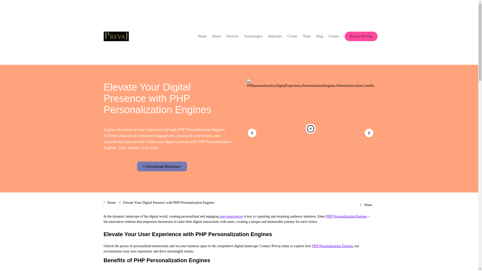 Image resolution: width=482 pixels, height=271 pixels. Describe the element at coordinates (112, 203) in the screenshot. I see `Home` at that location.